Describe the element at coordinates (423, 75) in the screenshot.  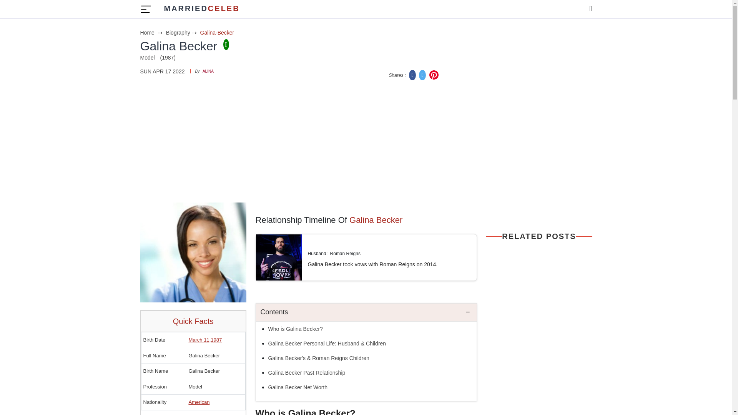
I see `ALINA` at that location.